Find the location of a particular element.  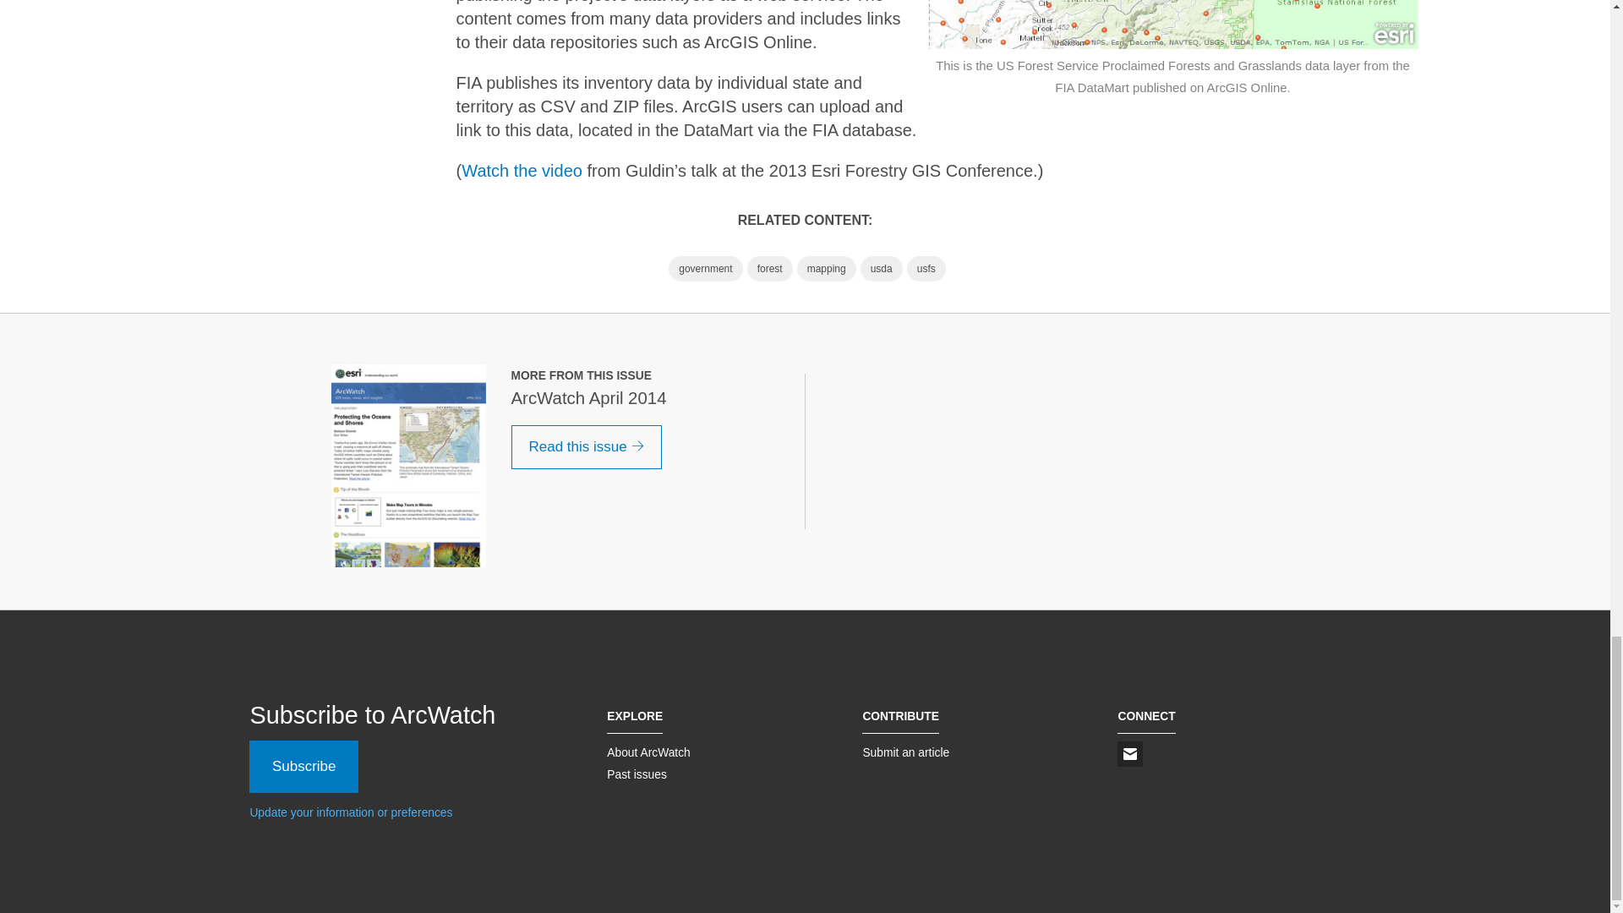

Read this issue is located at coordinates (587, 447).